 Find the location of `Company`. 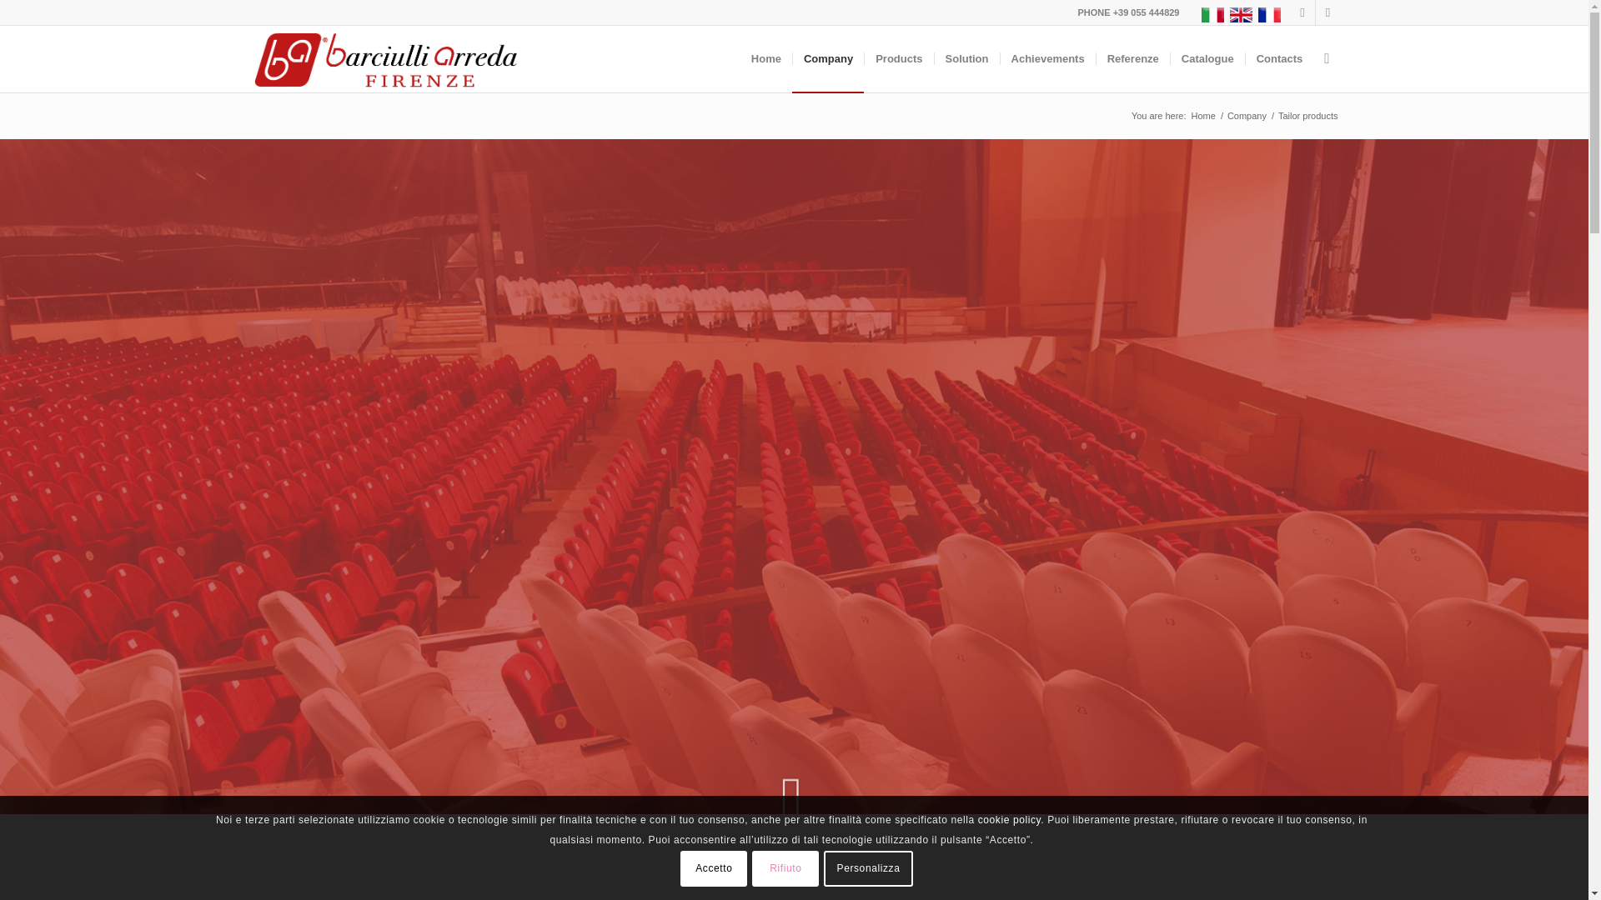

Company is located at coordinates (1247, 115).